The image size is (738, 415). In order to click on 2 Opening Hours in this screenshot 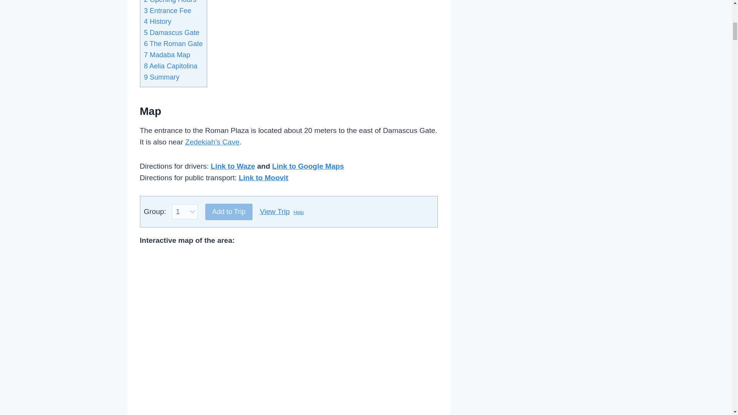, I will do `click(170, 2)`.